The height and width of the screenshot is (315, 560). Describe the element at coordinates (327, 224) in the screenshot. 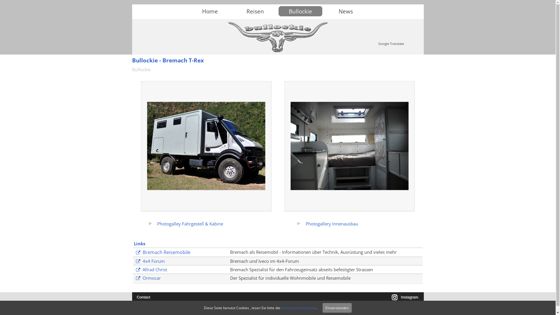

I see `Photogallery Innenausbau` at that location.